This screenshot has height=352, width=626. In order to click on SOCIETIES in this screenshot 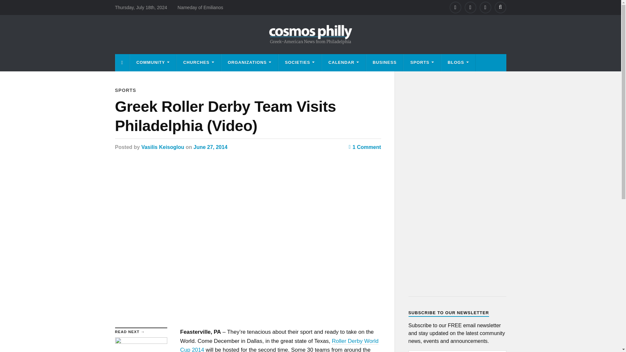, I will do `click(300, 63)`.